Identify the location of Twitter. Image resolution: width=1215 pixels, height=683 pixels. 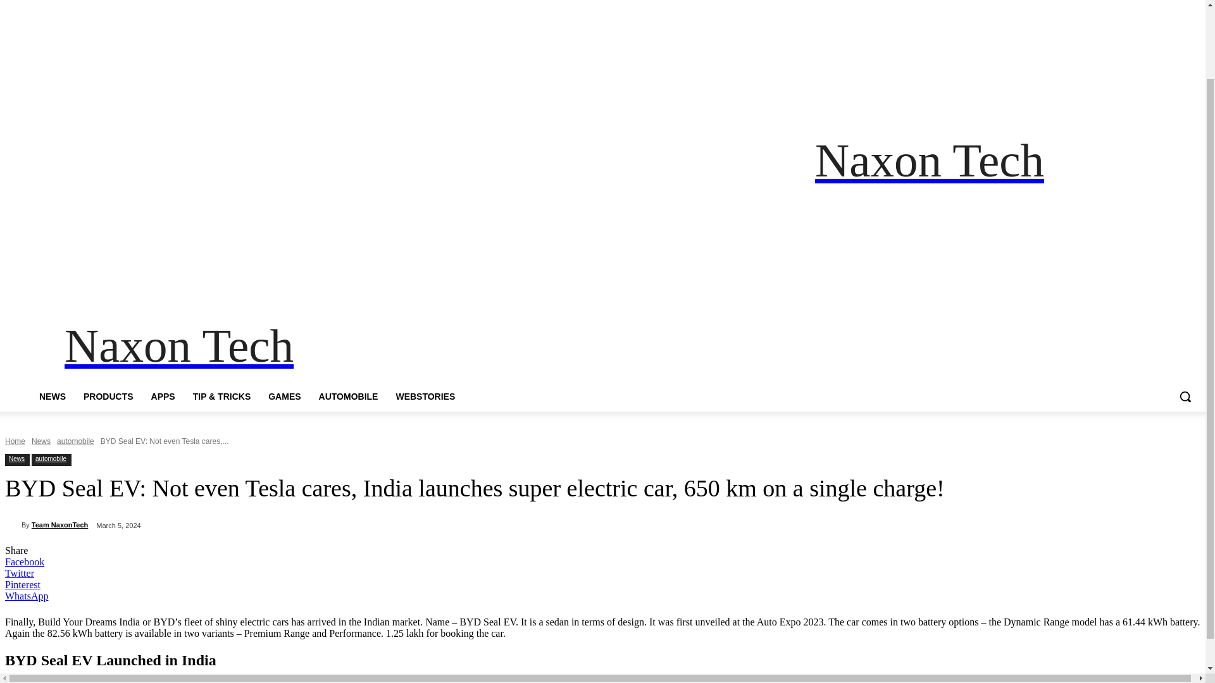
(1140, 290).